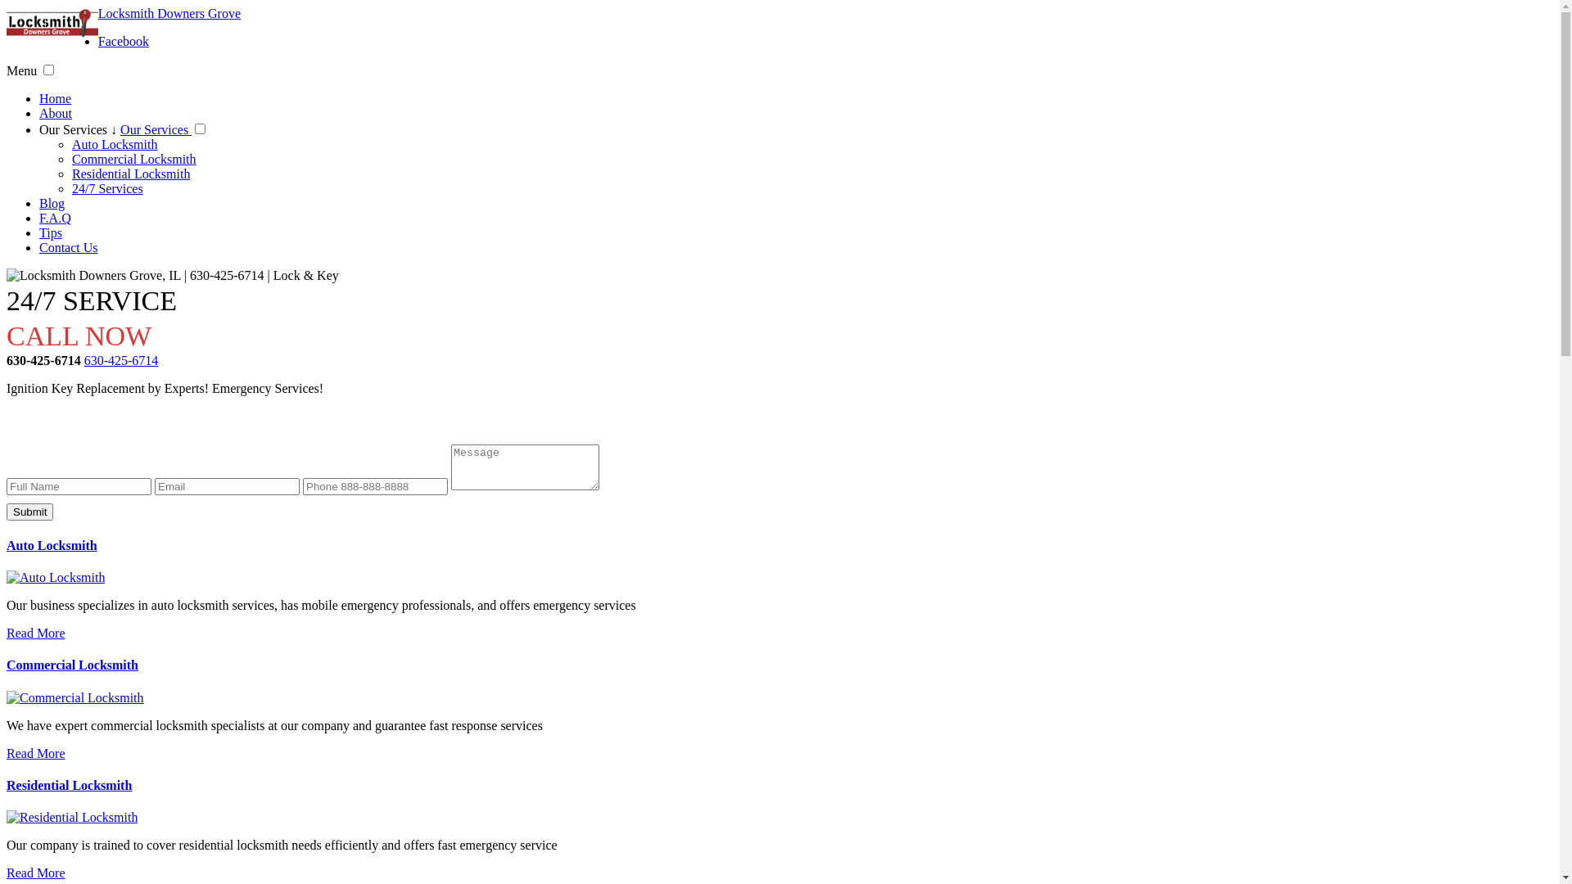  What do you see at coordinates (121, 360) in the screenshot?
I see `630-425-6714` at bounding box center [121, 360].